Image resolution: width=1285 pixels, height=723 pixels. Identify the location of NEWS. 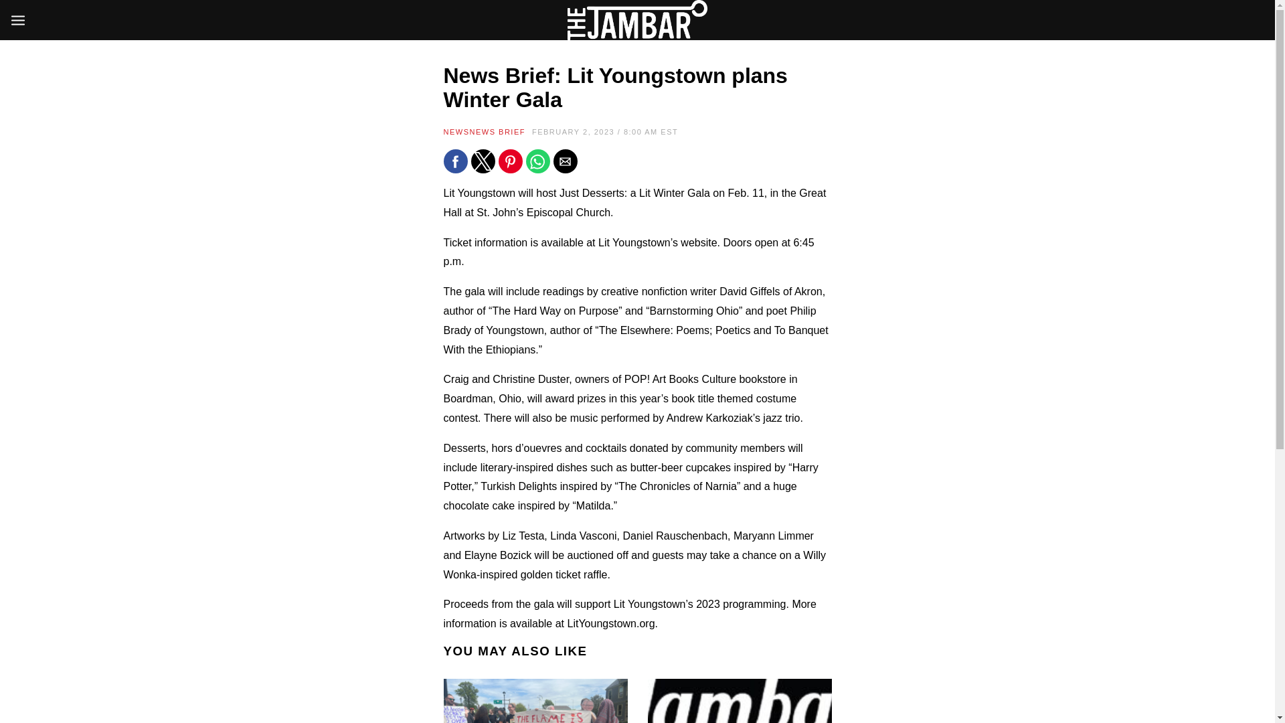
(456, 132).